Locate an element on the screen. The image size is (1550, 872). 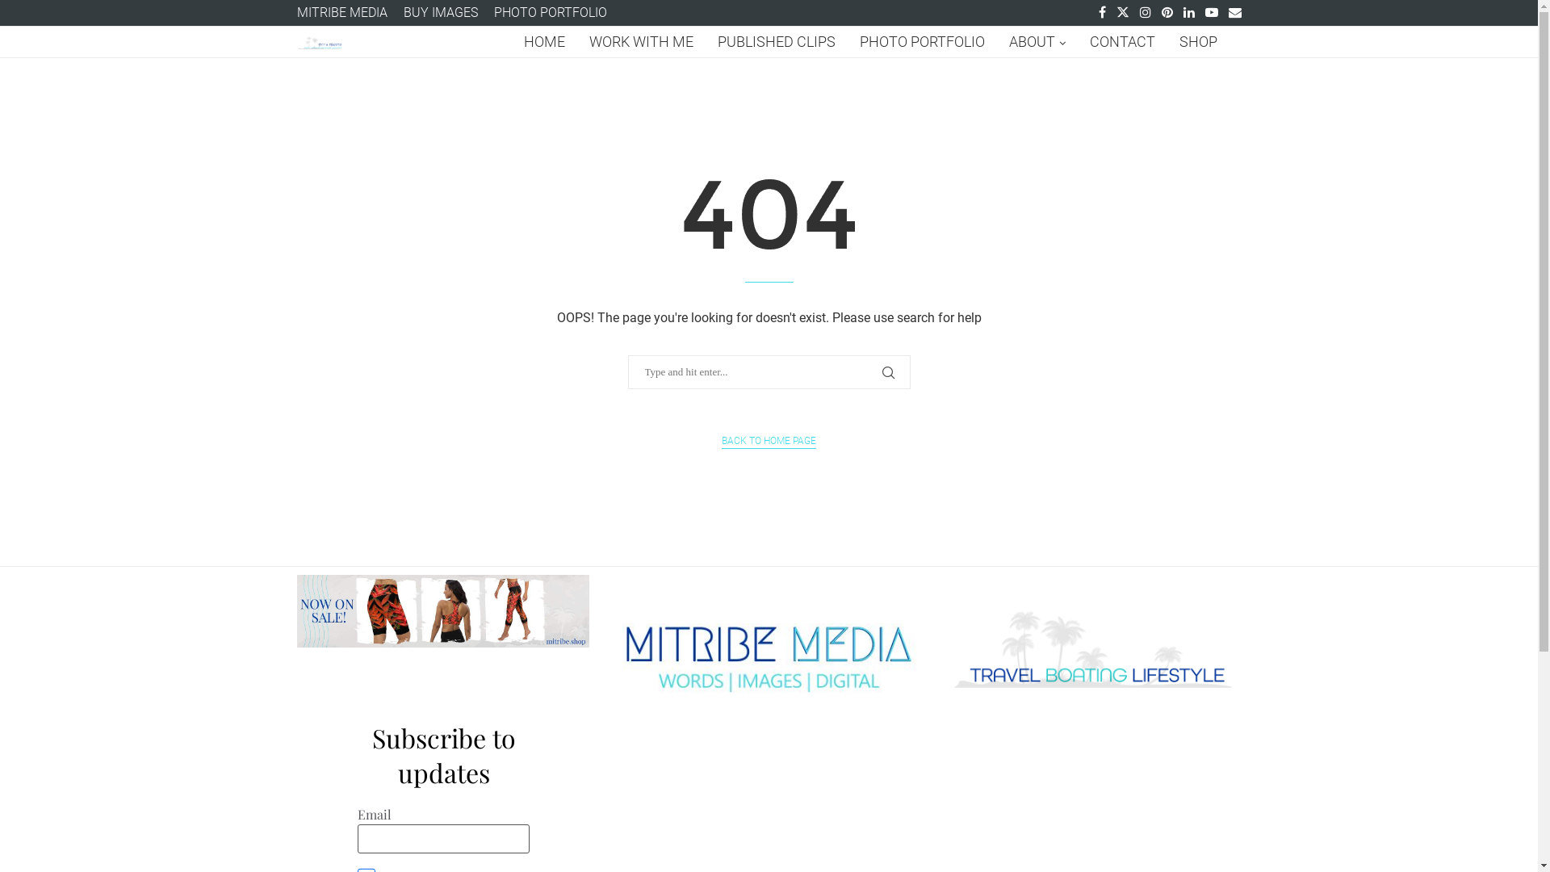
HOME is located at coordinates (544, 42).